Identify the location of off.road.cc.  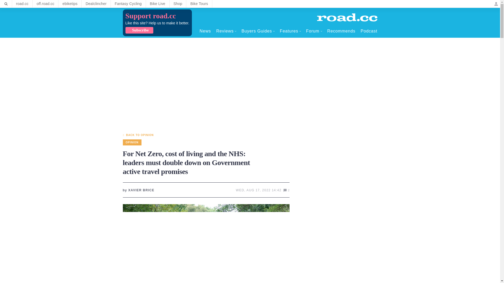
(45, 4).